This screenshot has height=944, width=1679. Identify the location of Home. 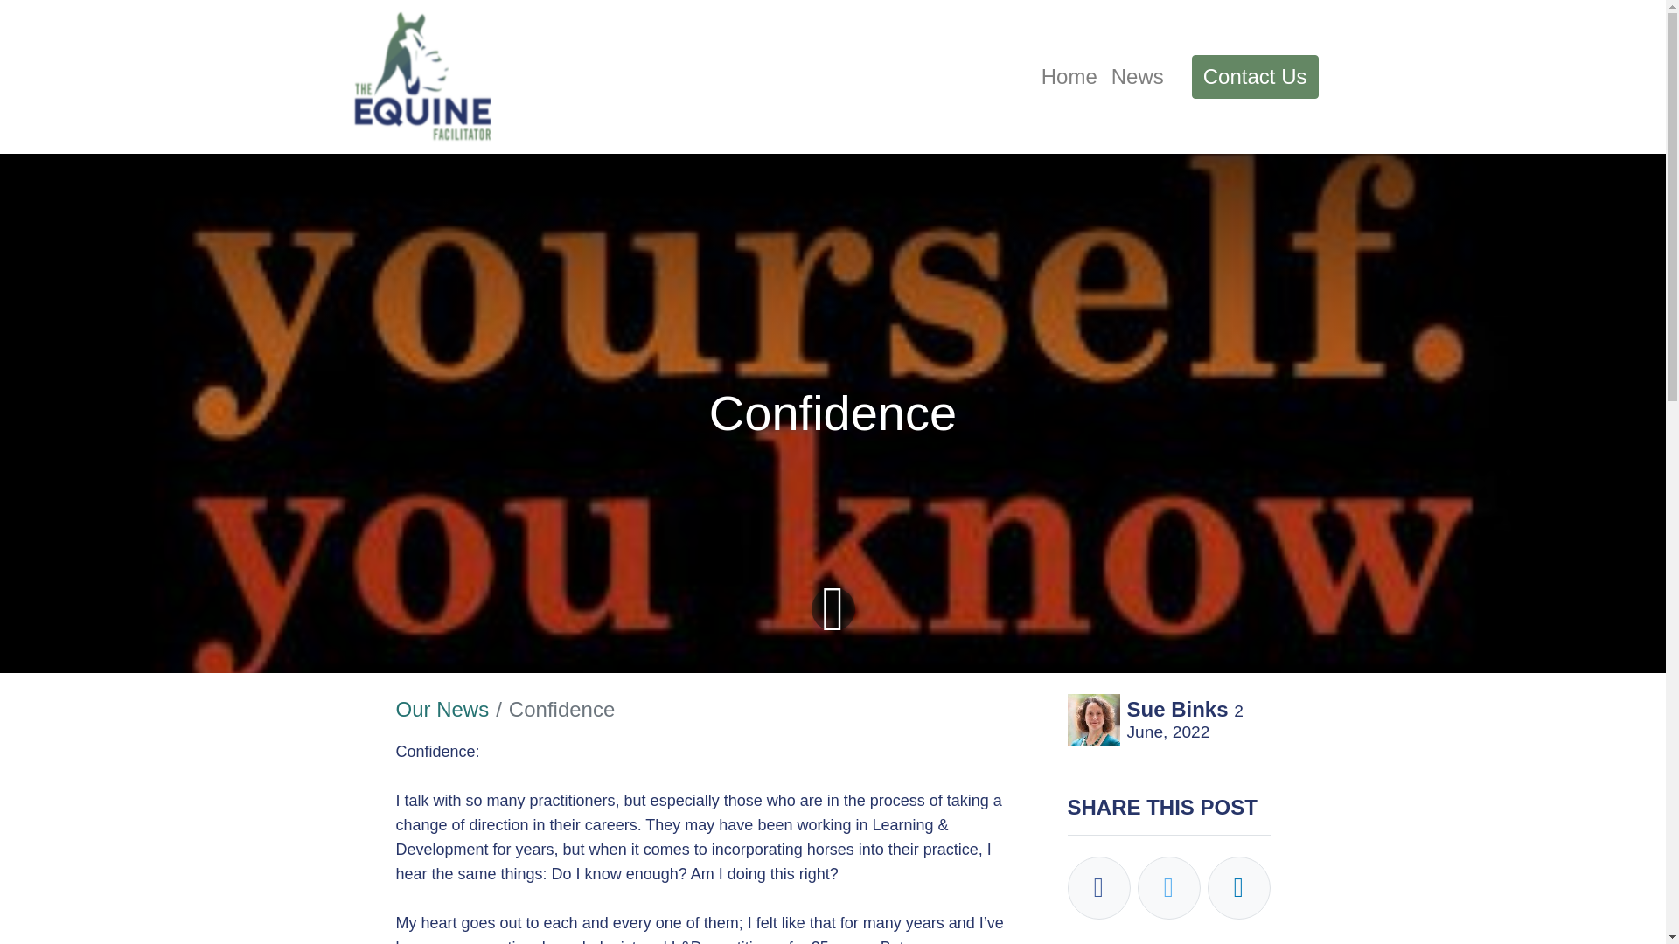
(1069, 77).